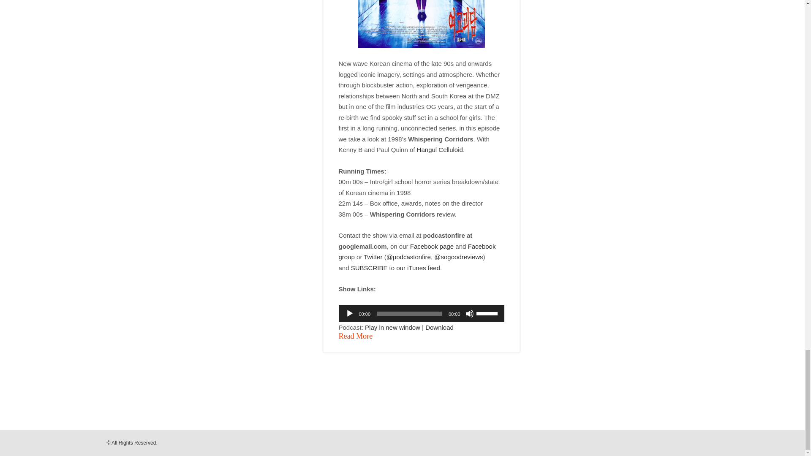  What do you see at coordinates (349, 313) in the screenshot?
I see `Play` at bounding box center [349, 313].